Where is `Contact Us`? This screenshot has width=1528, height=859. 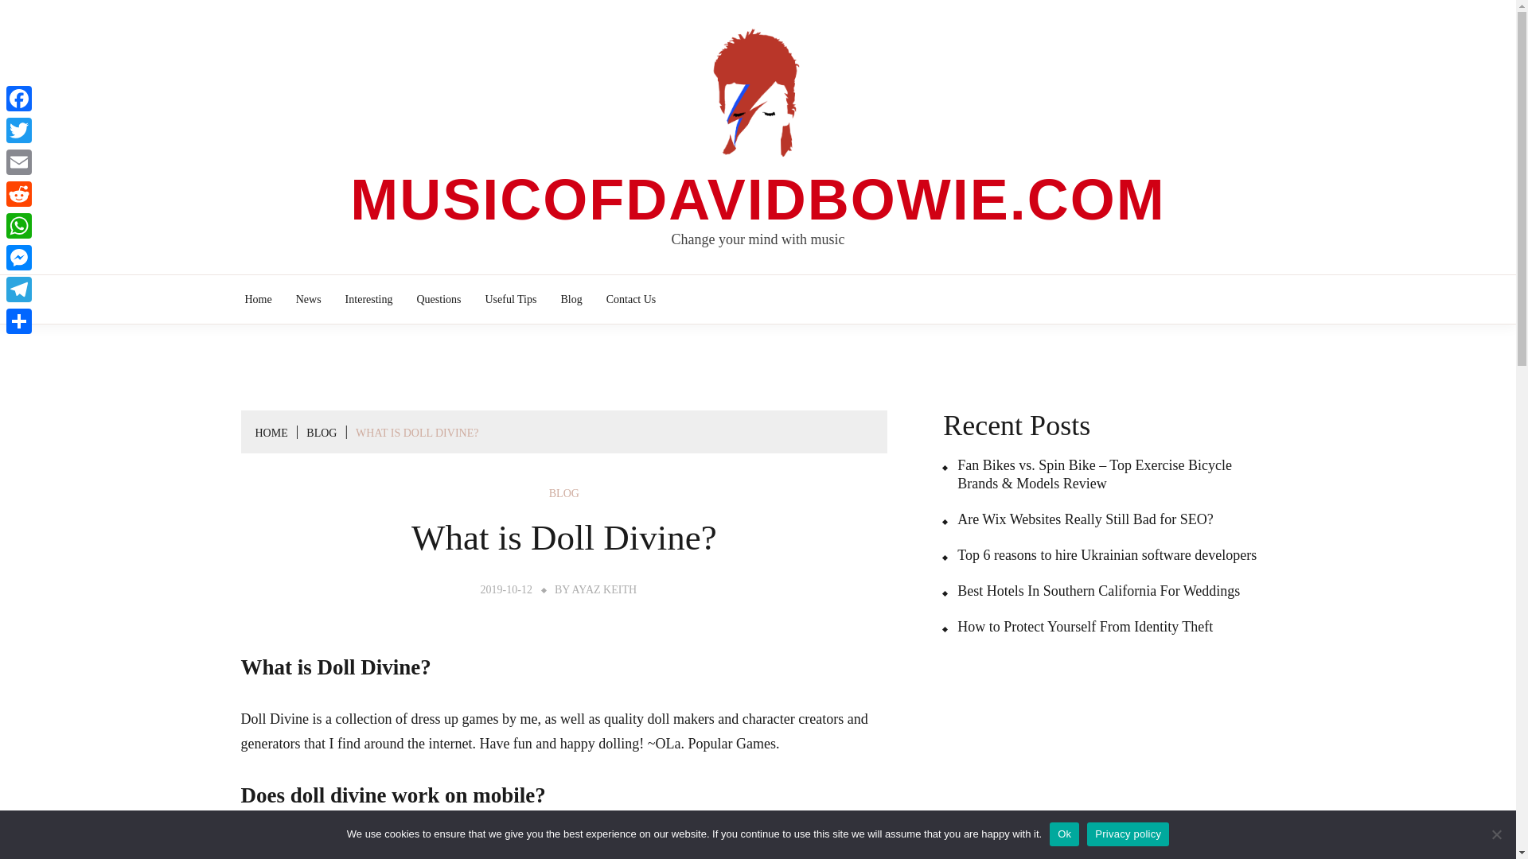 Contact Us is located at coordinates (630, 299).